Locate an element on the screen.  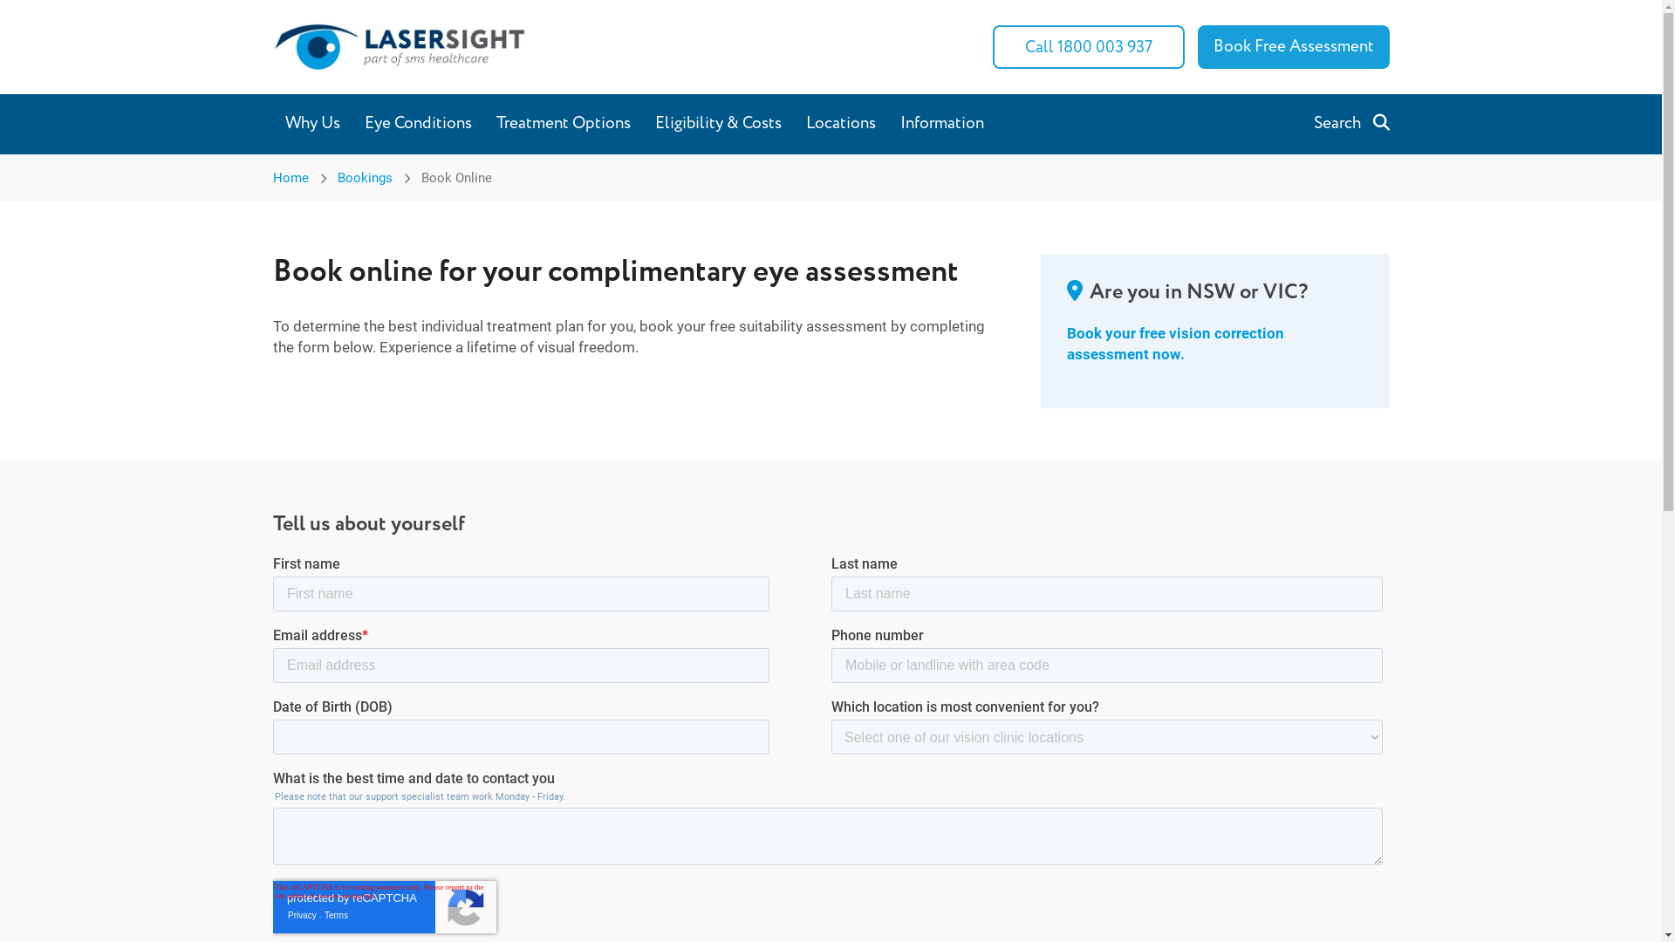
Treatment Options is located at coordinates (563, 124).